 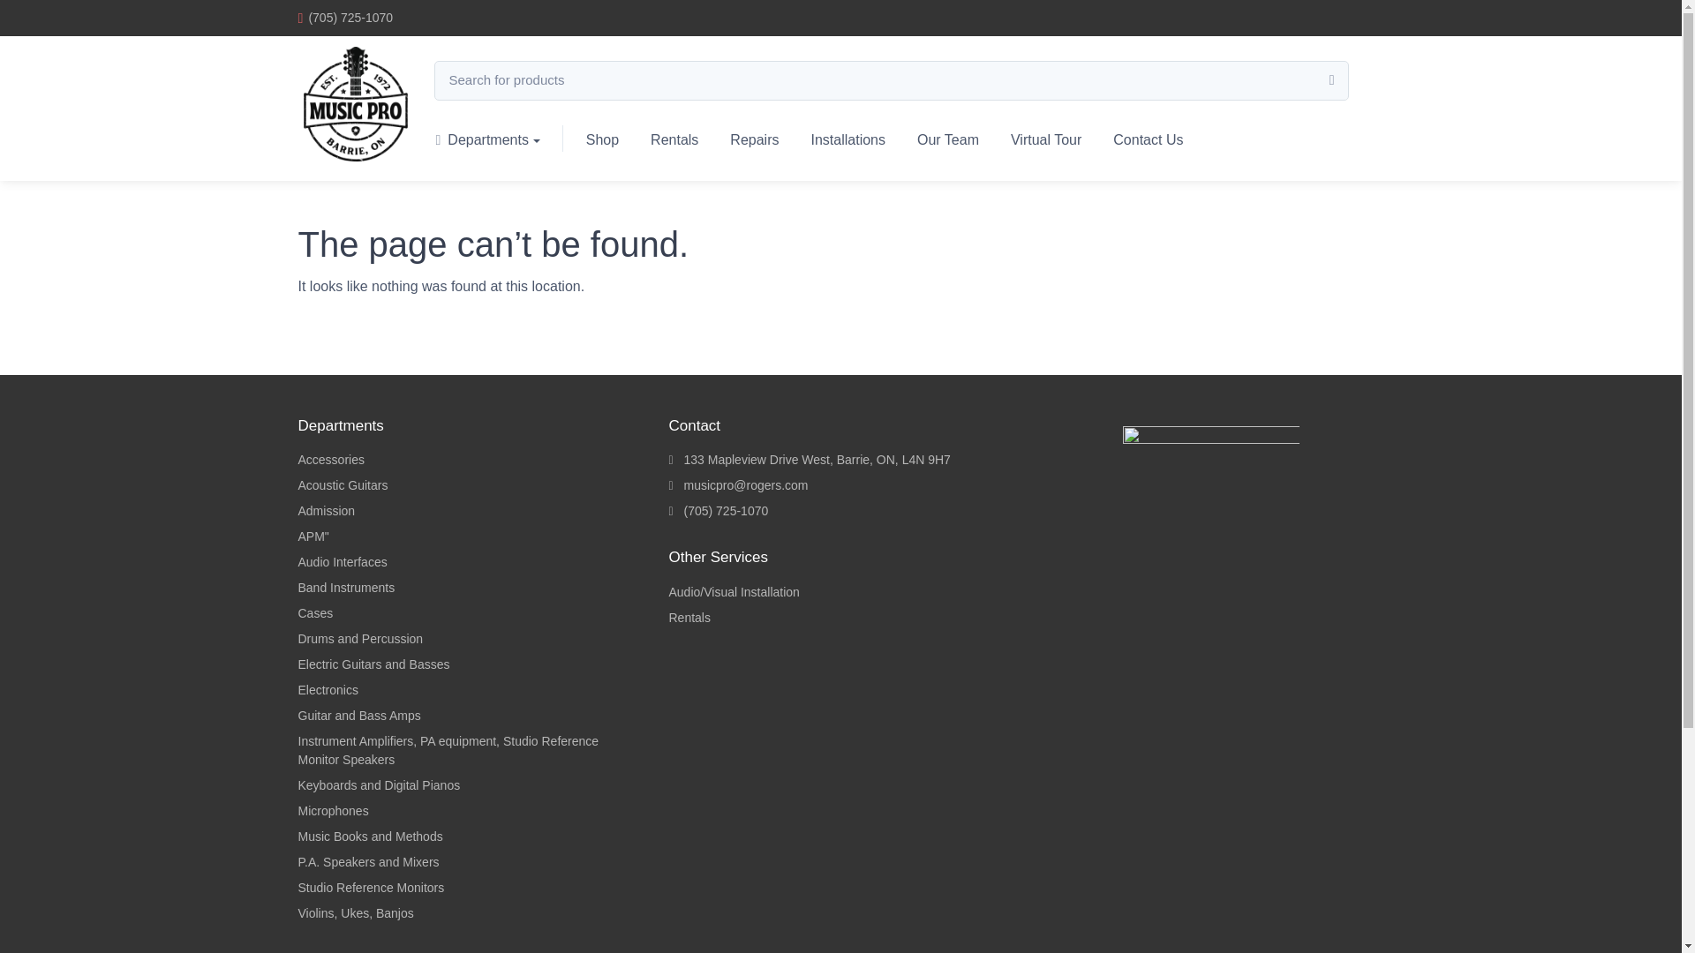 I want to click on Admission, so click(x=470, y=511).